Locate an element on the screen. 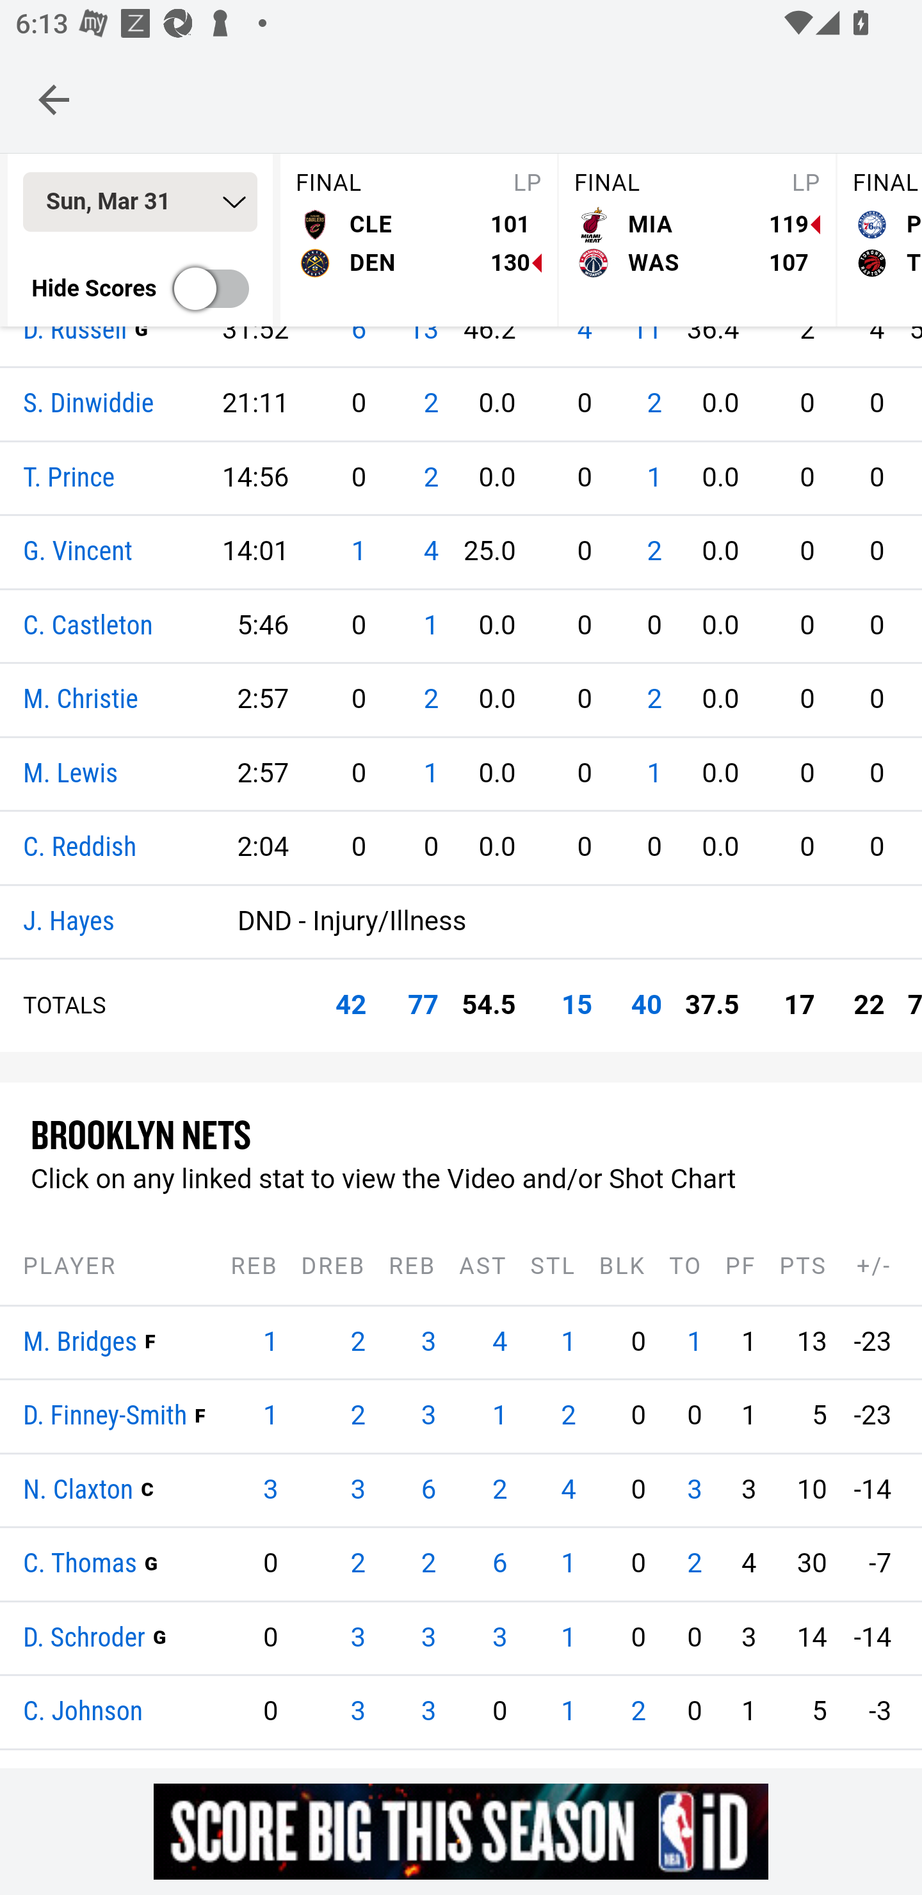  3 is located at coordinates (358, 1490).